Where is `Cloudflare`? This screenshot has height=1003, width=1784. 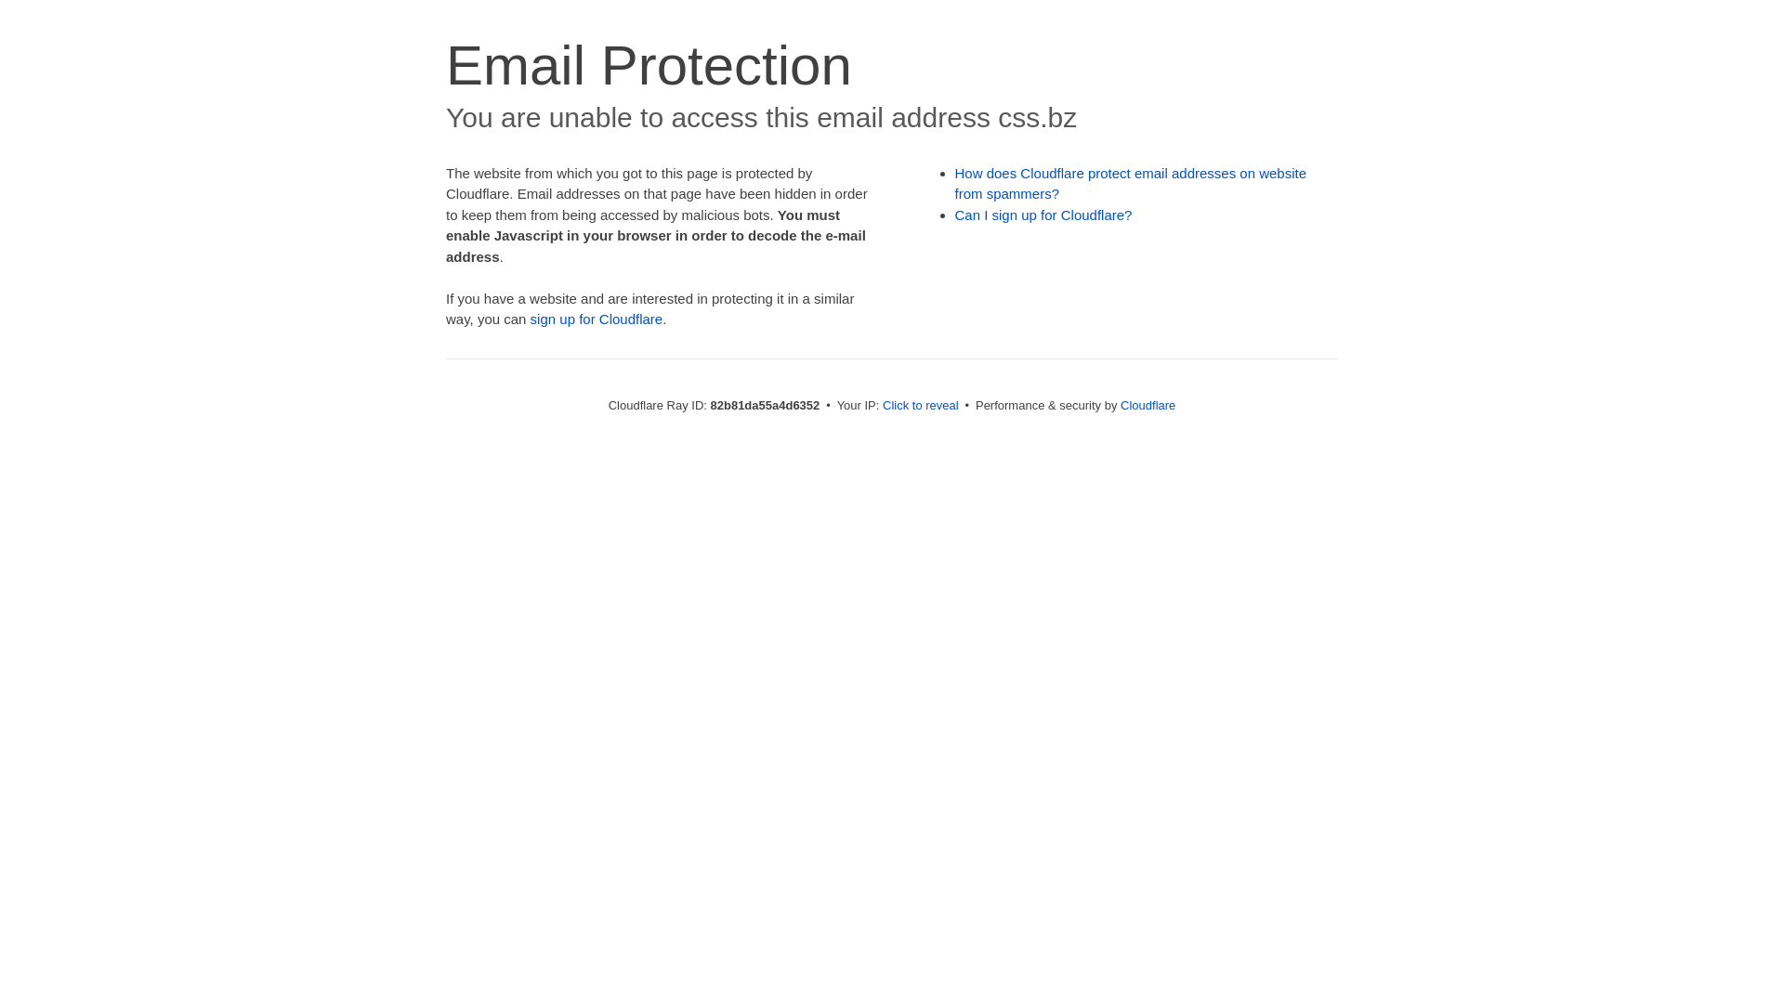
Cloudflare is located at coordinates (1148, 405).